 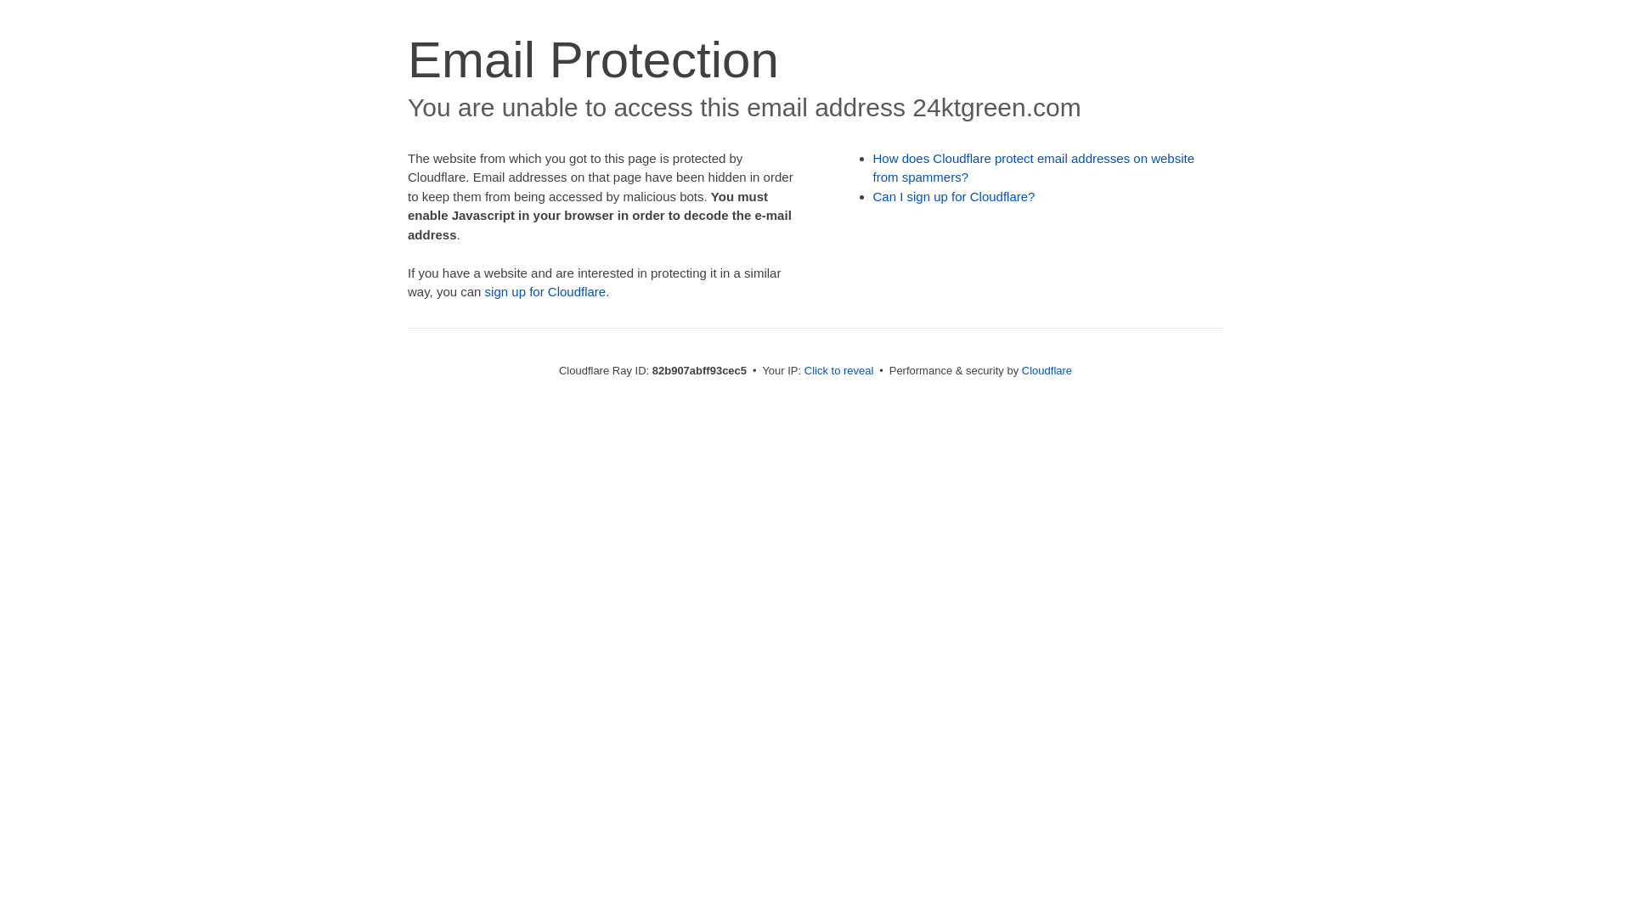 What do you see at coordinates (839, 370) in the screenshot?
I see `Click to reveal` at bounding box center [839, 370].